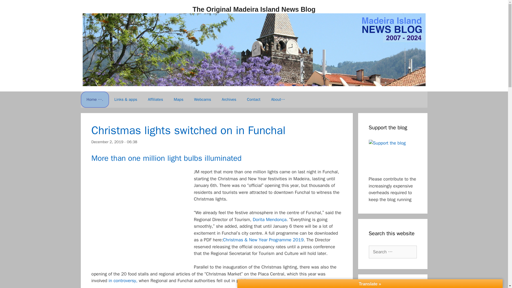 The height and width of the screenshot is (288, 512). Describe the element at coordinates (203, 99) in the screenshot. I see `Webcams` at that location.